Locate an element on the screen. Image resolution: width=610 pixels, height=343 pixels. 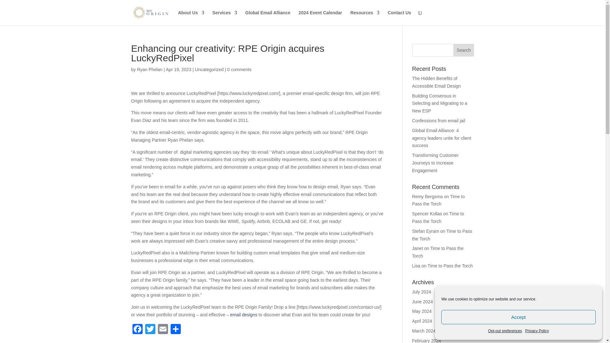
Global Email Alliance is located at coordinates (268, 18).